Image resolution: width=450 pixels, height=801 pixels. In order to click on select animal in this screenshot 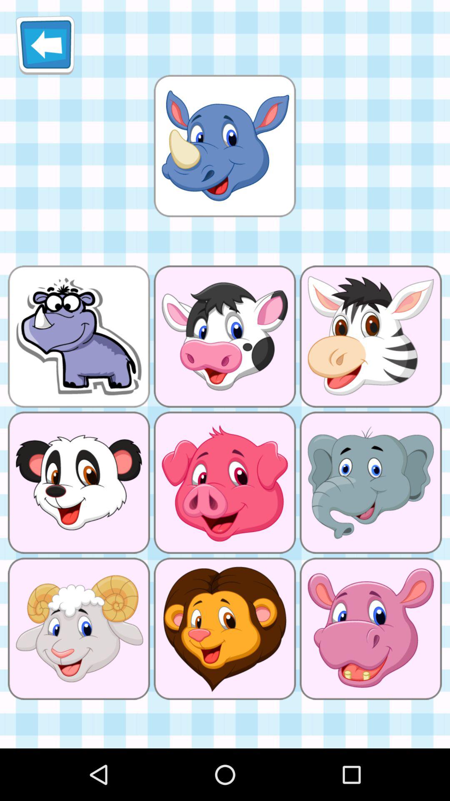, I will do `click(225, 146)`.